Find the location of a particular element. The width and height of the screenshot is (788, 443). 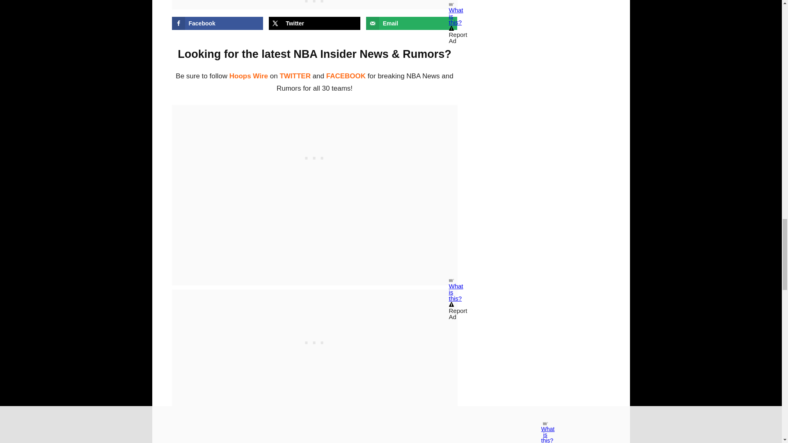

3rd party ad content is located at coordinates (314, 340).